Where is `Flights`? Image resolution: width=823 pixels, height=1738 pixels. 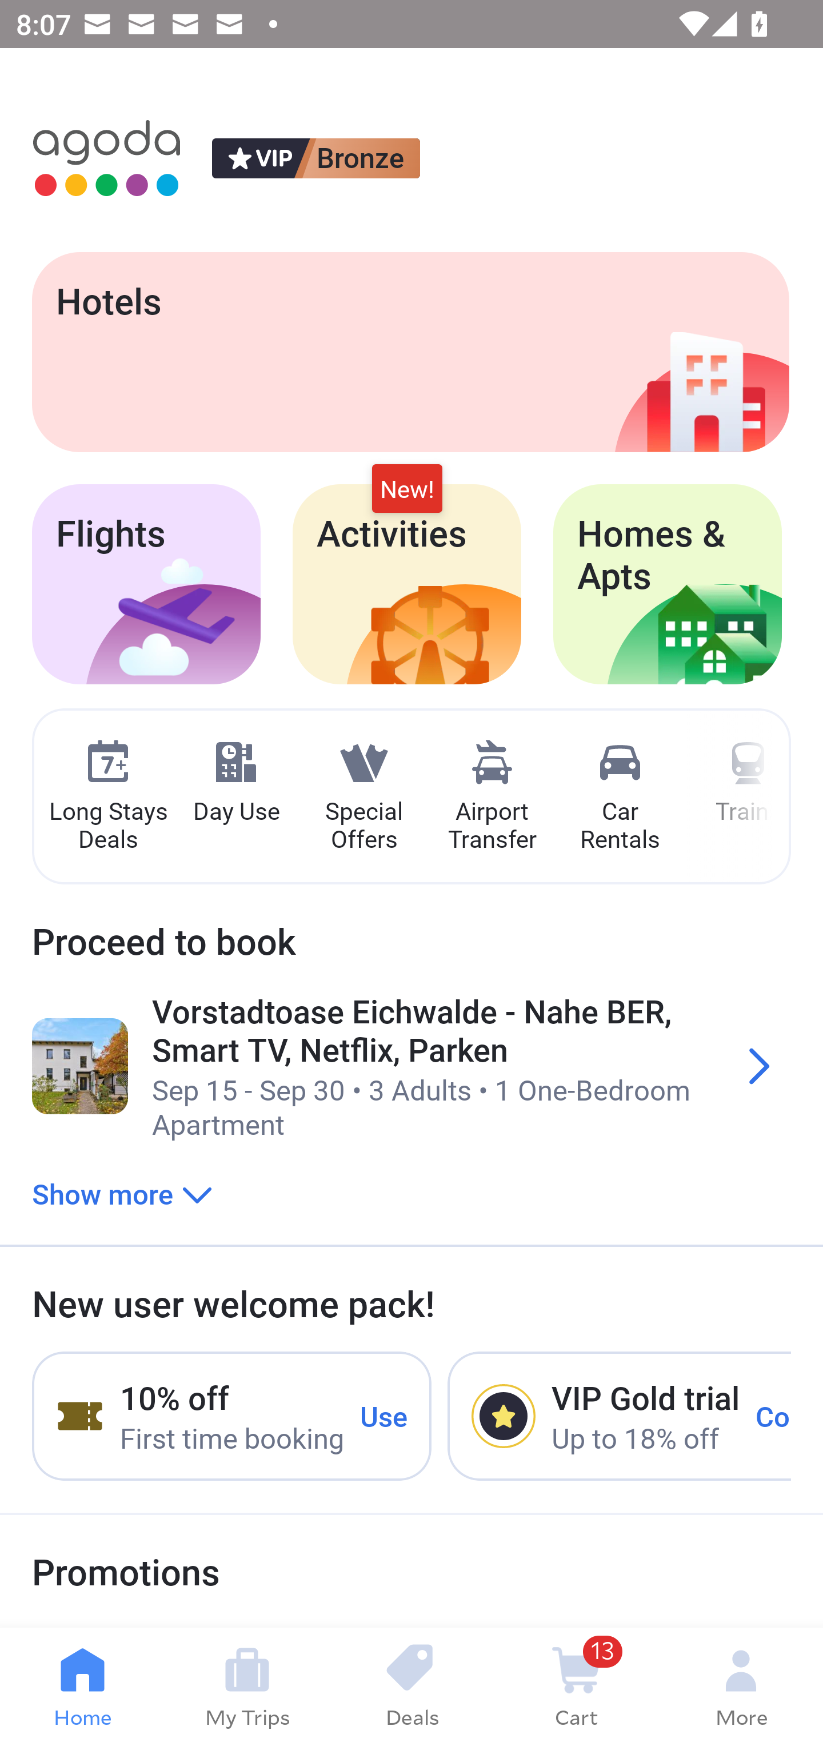
Flights is located at coordinates (146, 584).